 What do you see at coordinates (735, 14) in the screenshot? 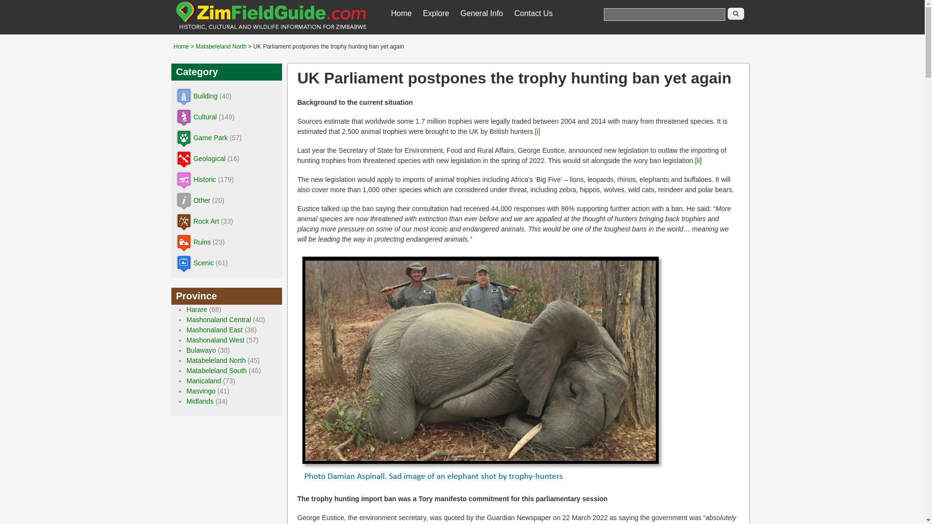
I see `Search` at bounding box center [735, 14].